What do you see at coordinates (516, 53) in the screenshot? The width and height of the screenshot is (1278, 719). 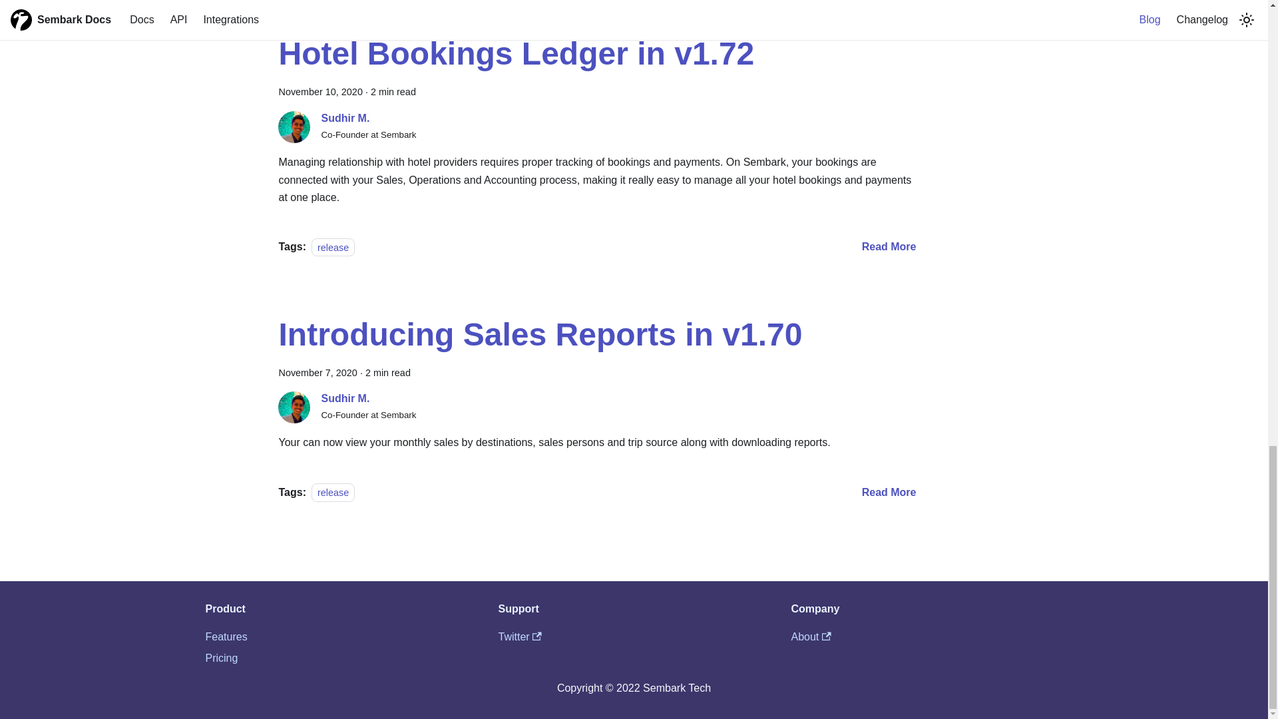 I see `Hotel Bookings Ledger in v1.72` at bounding box center [516, 53].